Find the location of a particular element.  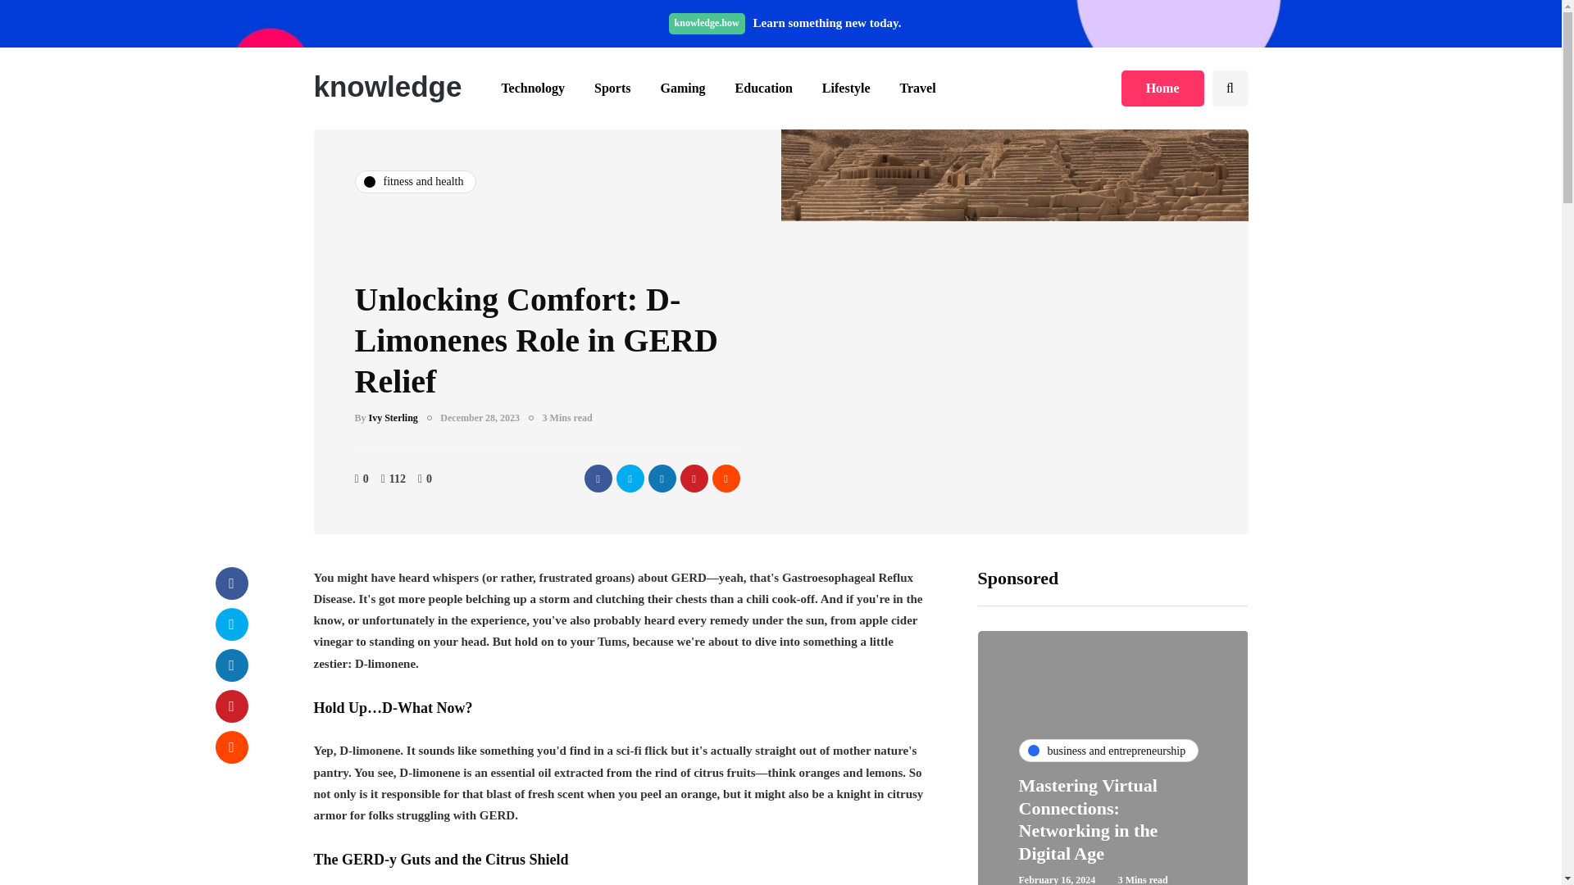

Sports is located at coordinates (612, 88).